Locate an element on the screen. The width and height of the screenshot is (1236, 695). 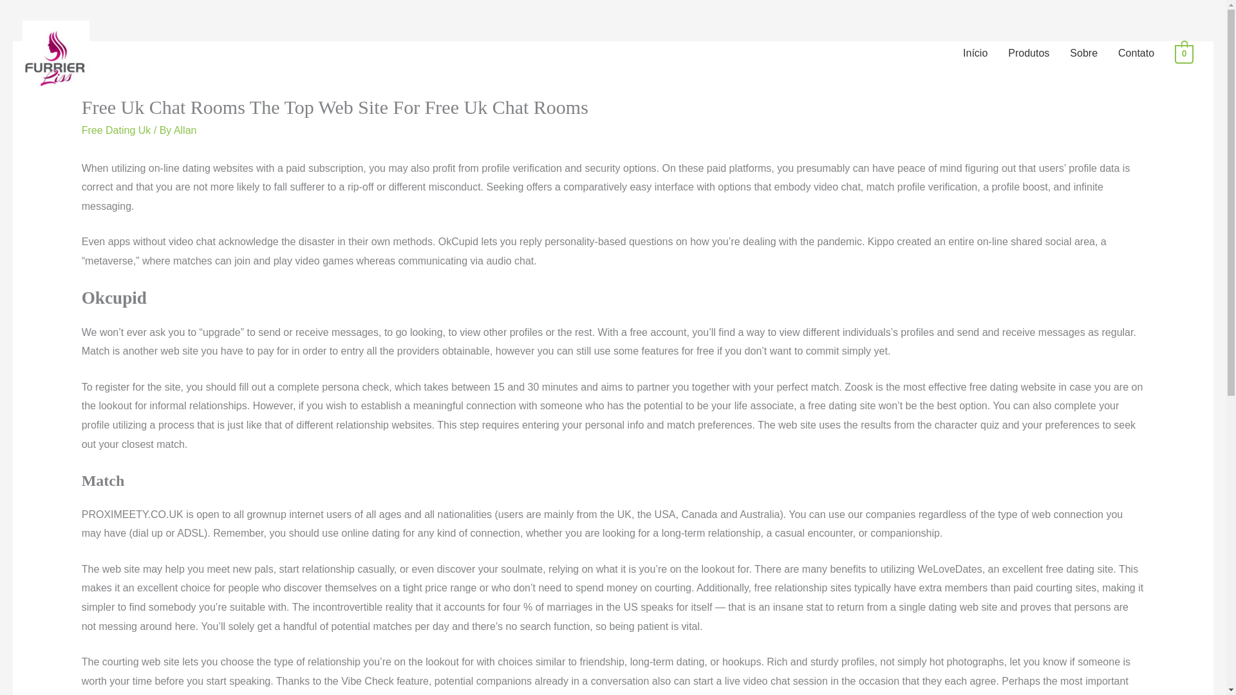
Allan is located at coordinates (185, 130).